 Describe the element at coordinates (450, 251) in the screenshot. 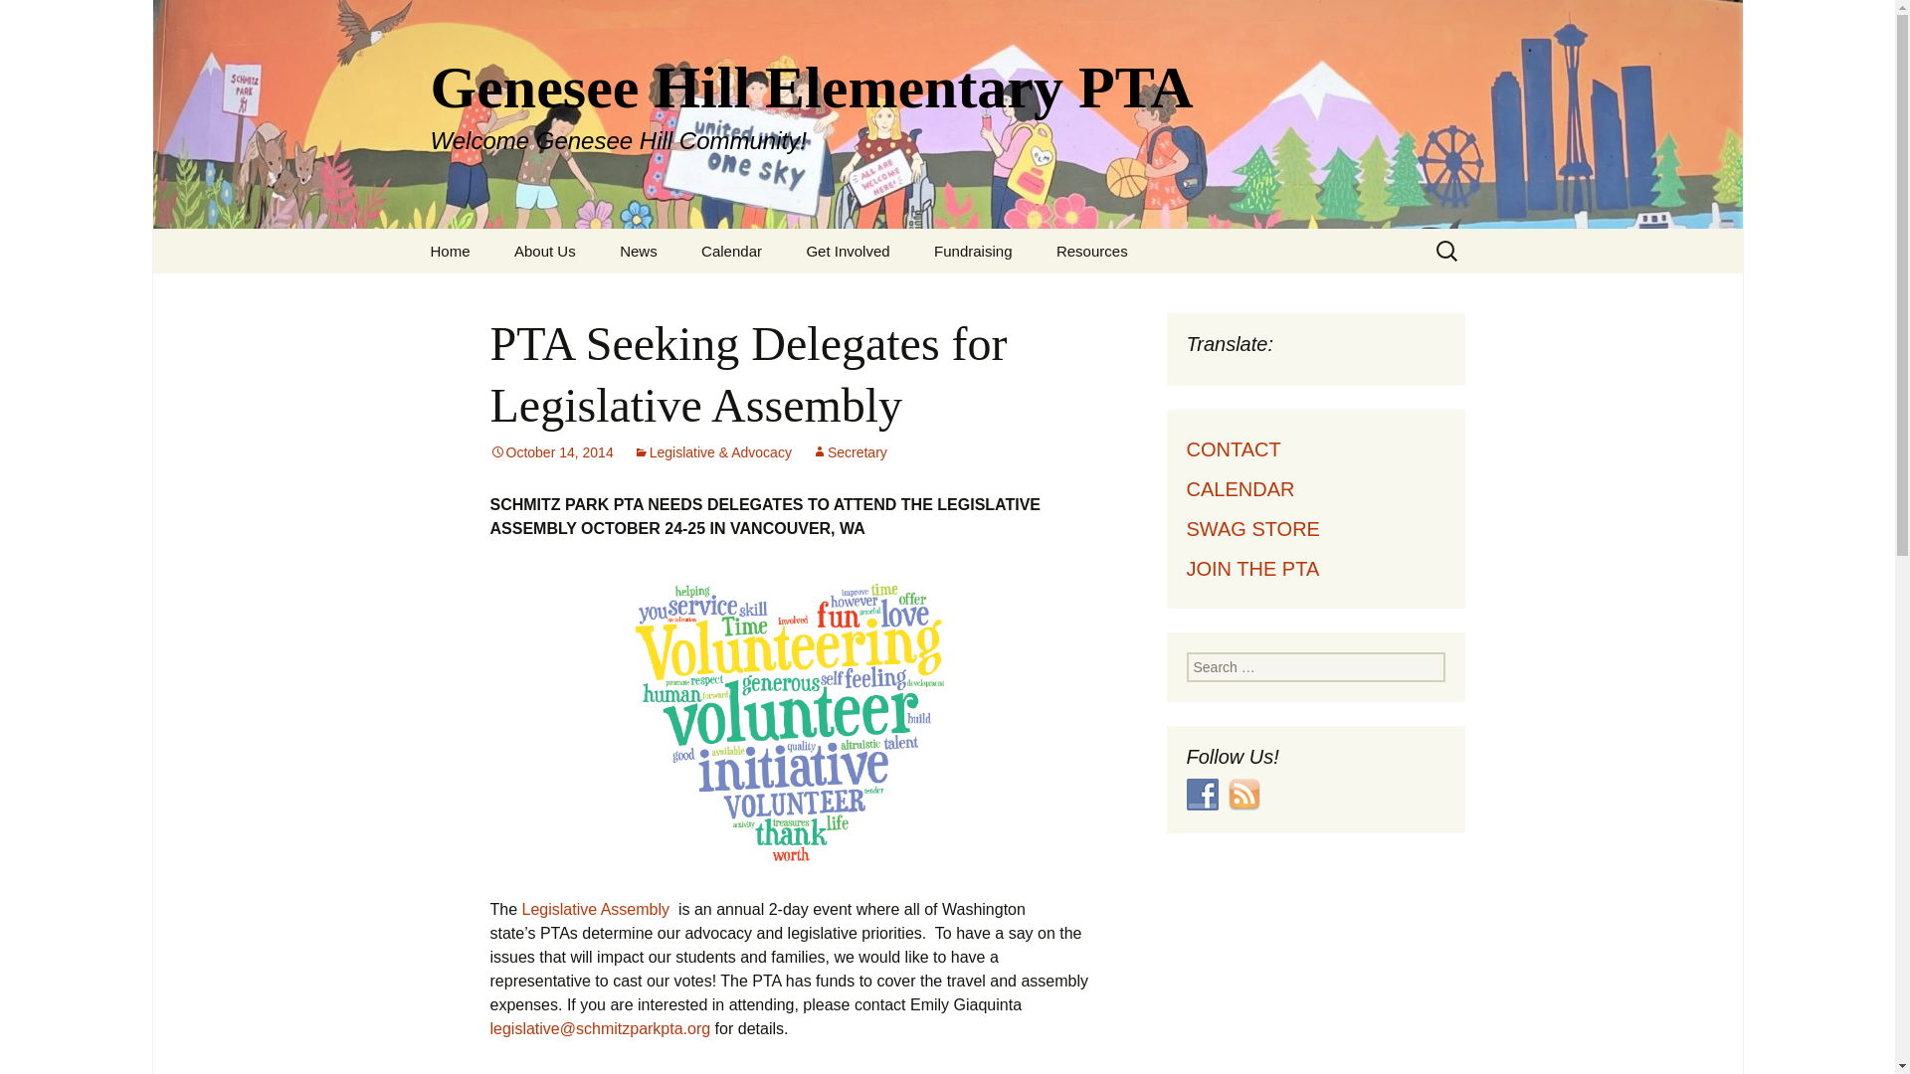

I see `Home` at that location.